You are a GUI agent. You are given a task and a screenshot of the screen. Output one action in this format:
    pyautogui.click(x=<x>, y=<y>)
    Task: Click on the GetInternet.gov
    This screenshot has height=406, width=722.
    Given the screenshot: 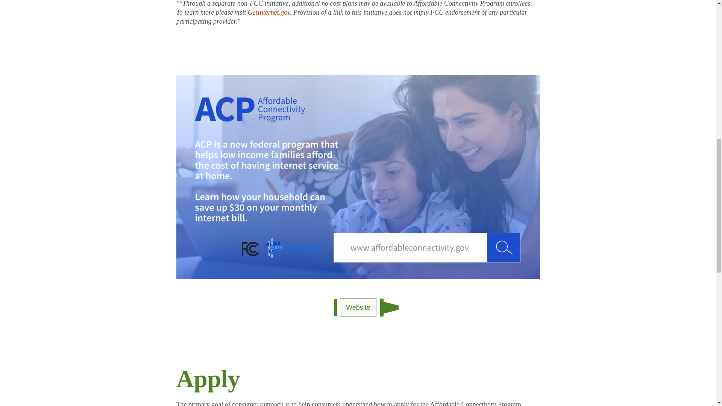 What is the action you would take?
    pyautogui.click(x=268, y=12)
    